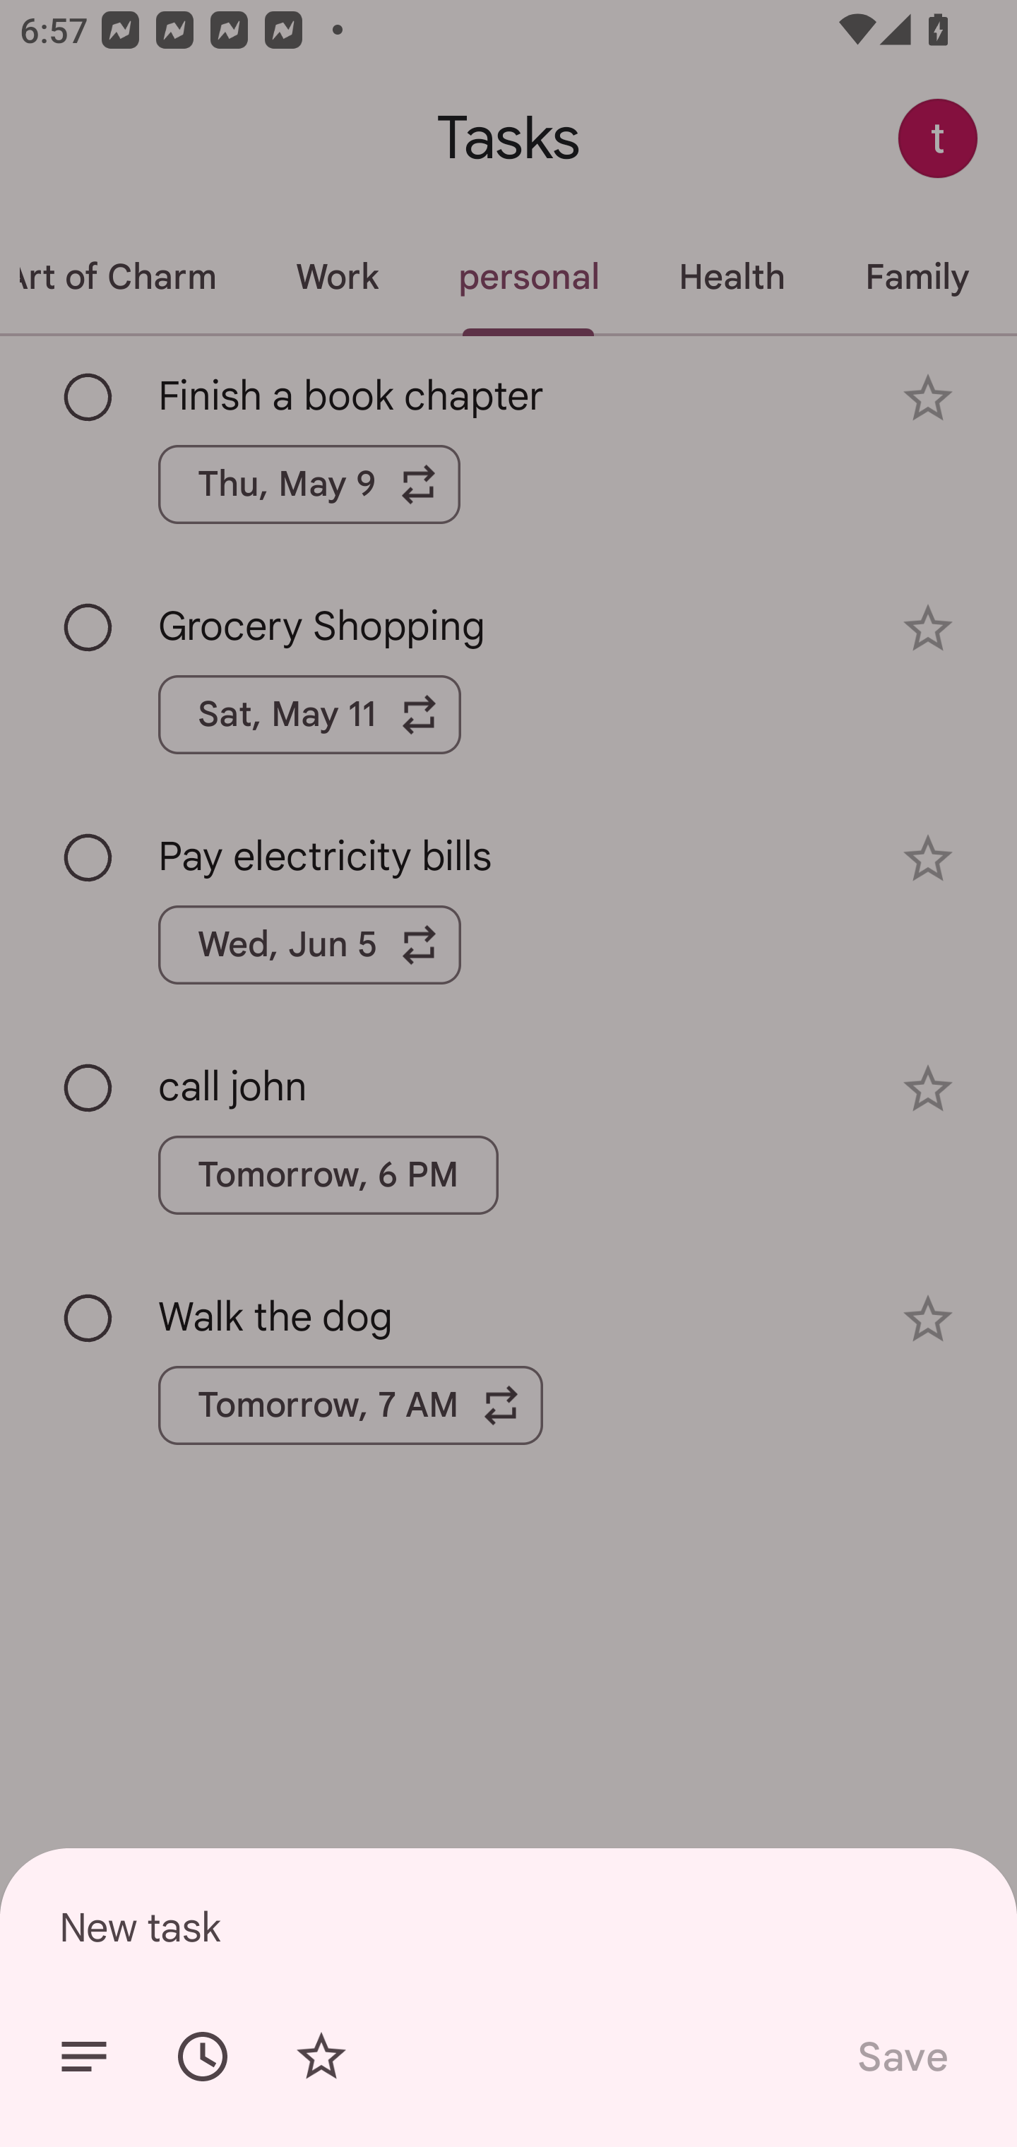 This screenshot has height=2147, width=1017. I want to click on Add details, so click(83, 2057).